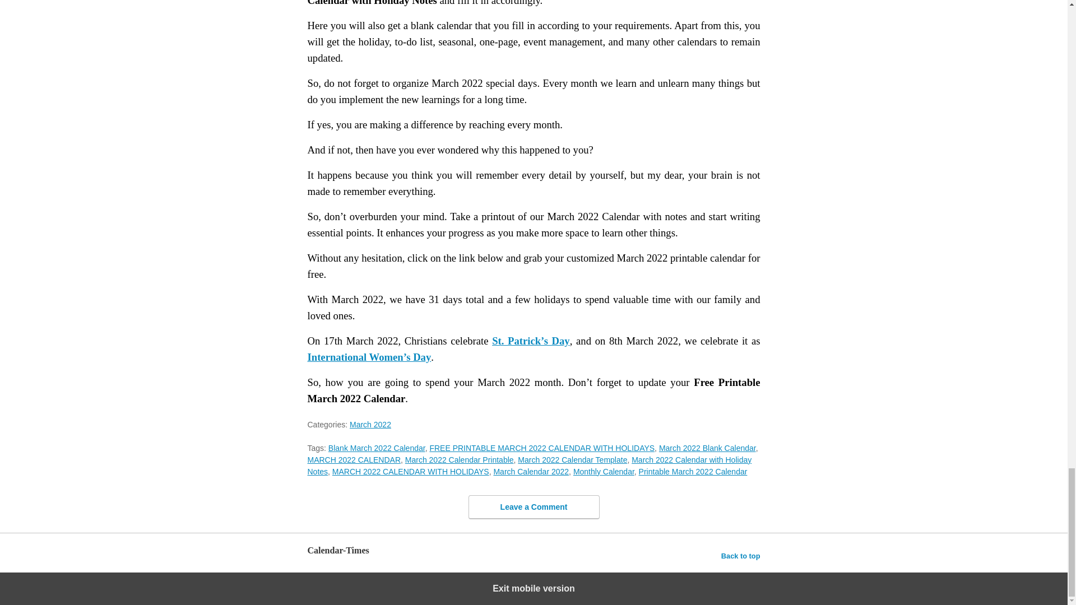  Describe the element at coordinates (531, 471) in the screenshot. I see `March Calendar 2022` at that location.